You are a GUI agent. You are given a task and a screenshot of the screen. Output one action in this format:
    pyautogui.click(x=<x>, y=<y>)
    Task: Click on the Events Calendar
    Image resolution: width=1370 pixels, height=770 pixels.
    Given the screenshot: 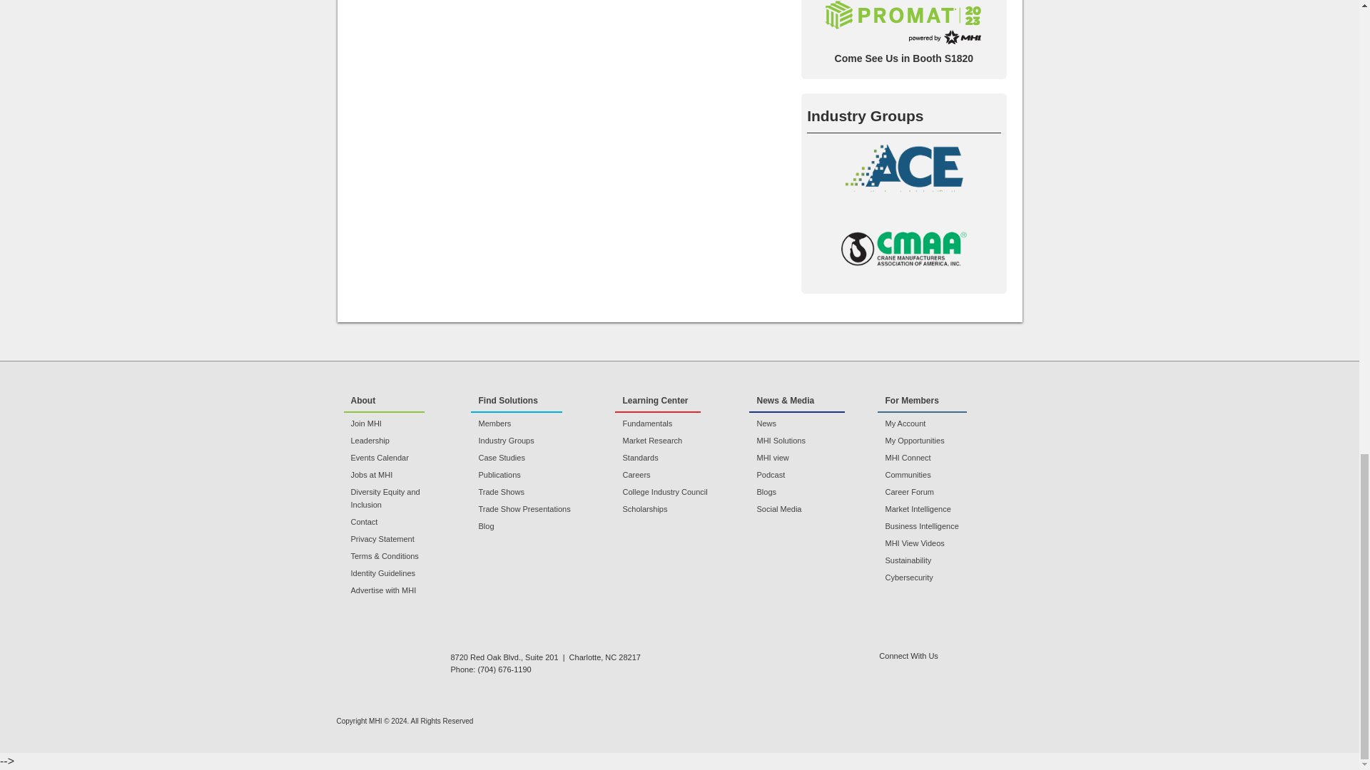 What is the action you would take?
    pyautogui.click(x=399, y=458)
    